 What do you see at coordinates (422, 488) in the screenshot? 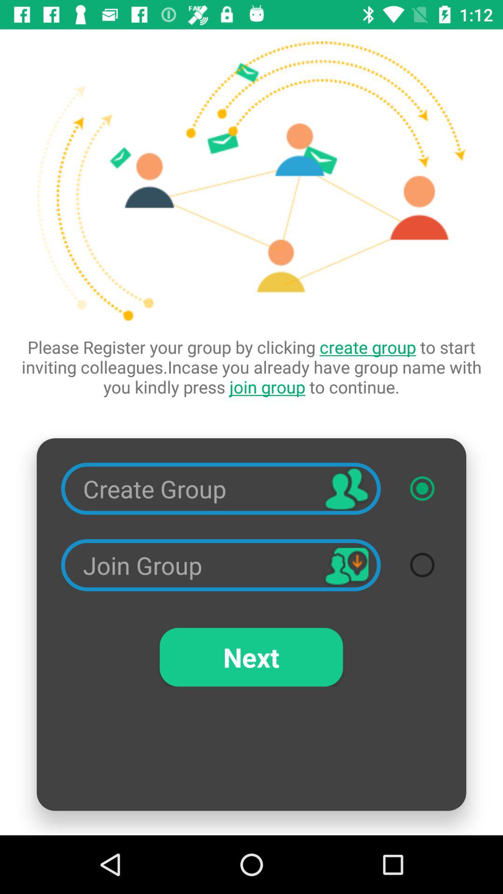
I see `create group` at bounding box center [422, 488].